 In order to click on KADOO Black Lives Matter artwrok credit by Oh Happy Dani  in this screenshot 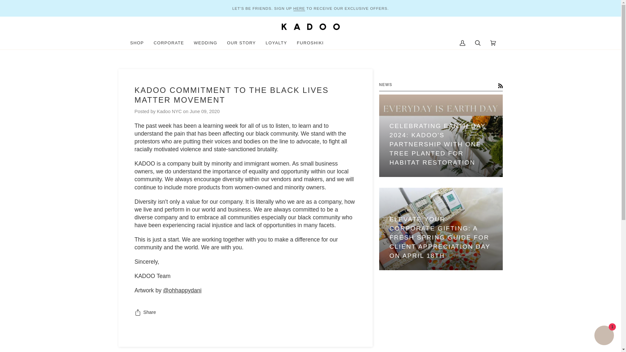, I will do `click(182, 290)`.